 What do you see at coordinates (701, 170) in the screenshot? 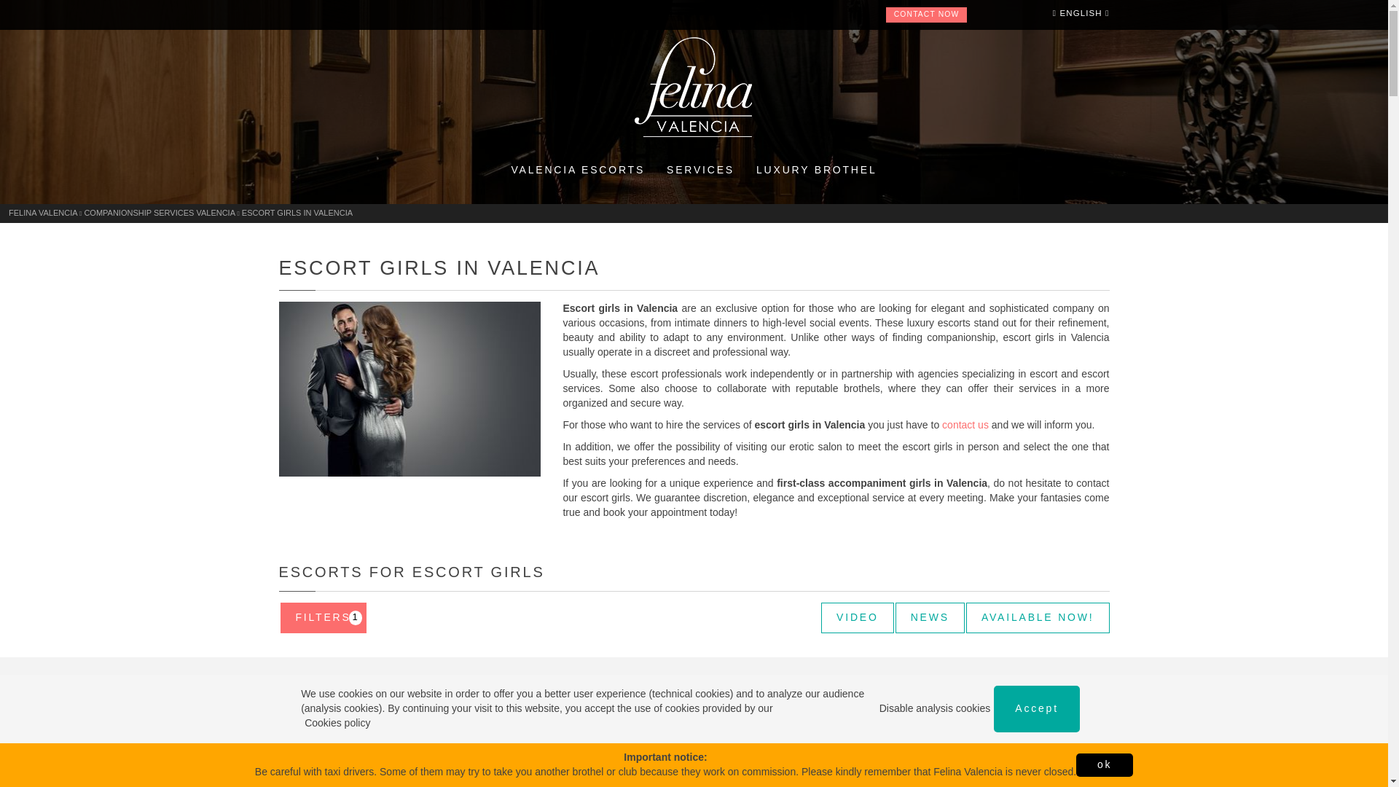
I see `contact us` at bounding box center [701, 170].